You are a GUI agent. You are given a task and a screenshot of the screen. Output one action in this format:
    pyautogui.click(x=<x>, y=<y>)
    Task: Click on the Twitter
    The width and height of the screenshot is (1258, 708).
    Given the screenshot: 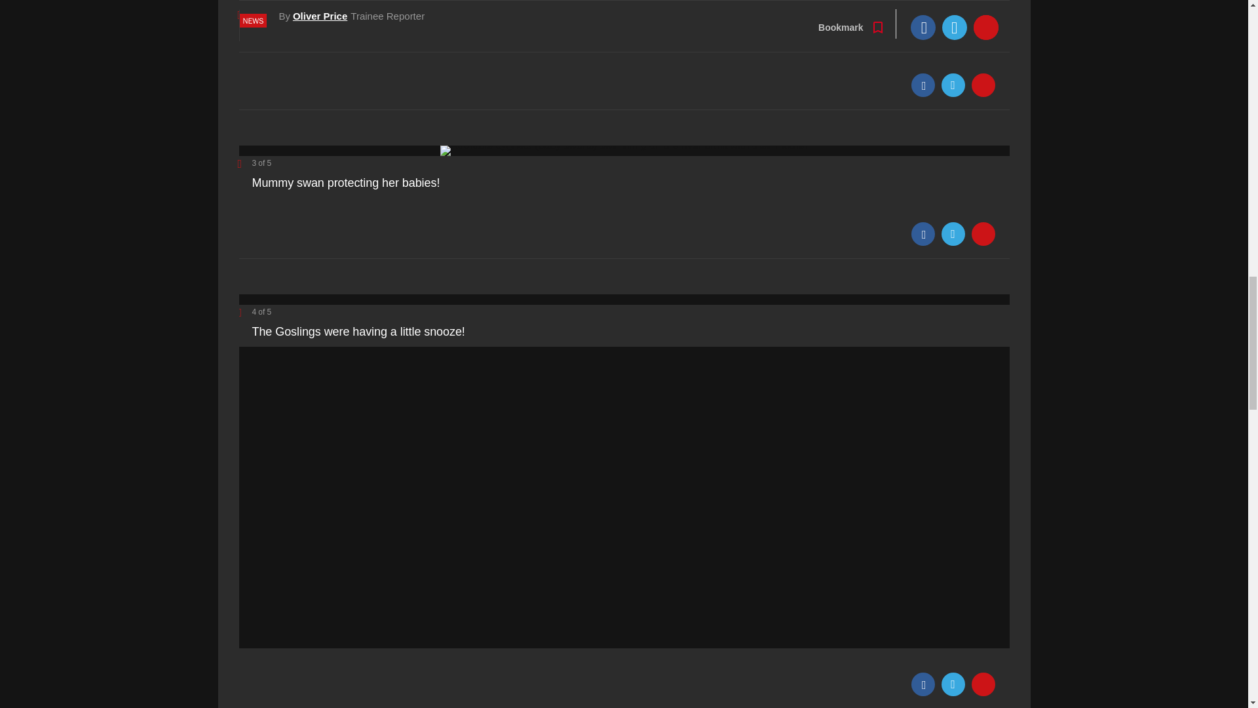 What is the action you would take?
    pyautogui.click(x=953, y=233)
    